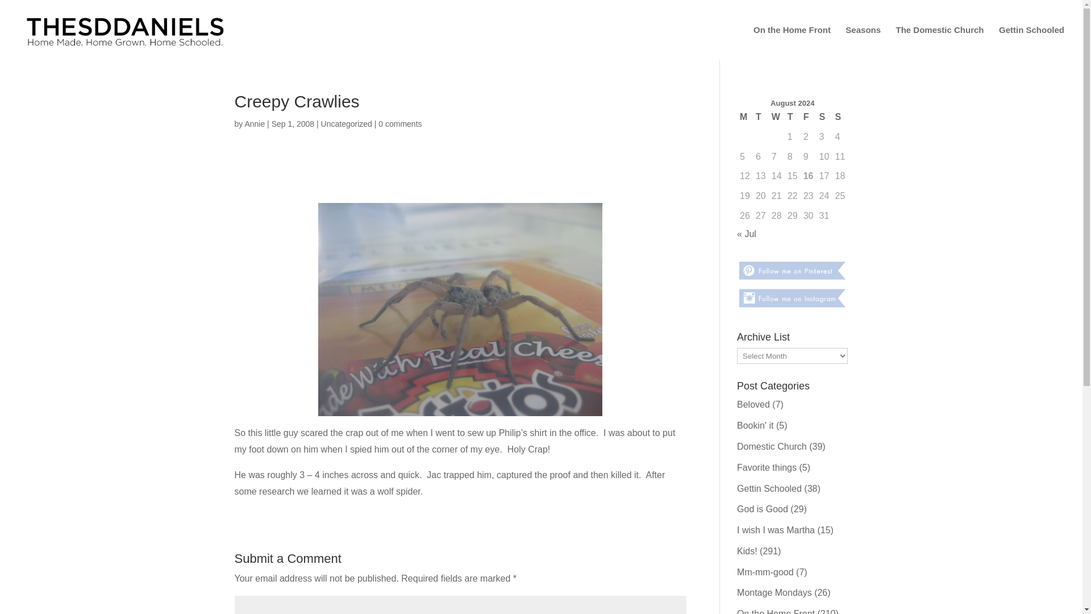 The image size is (1091, 614). I want to click on Seasons, so click(863, 43).